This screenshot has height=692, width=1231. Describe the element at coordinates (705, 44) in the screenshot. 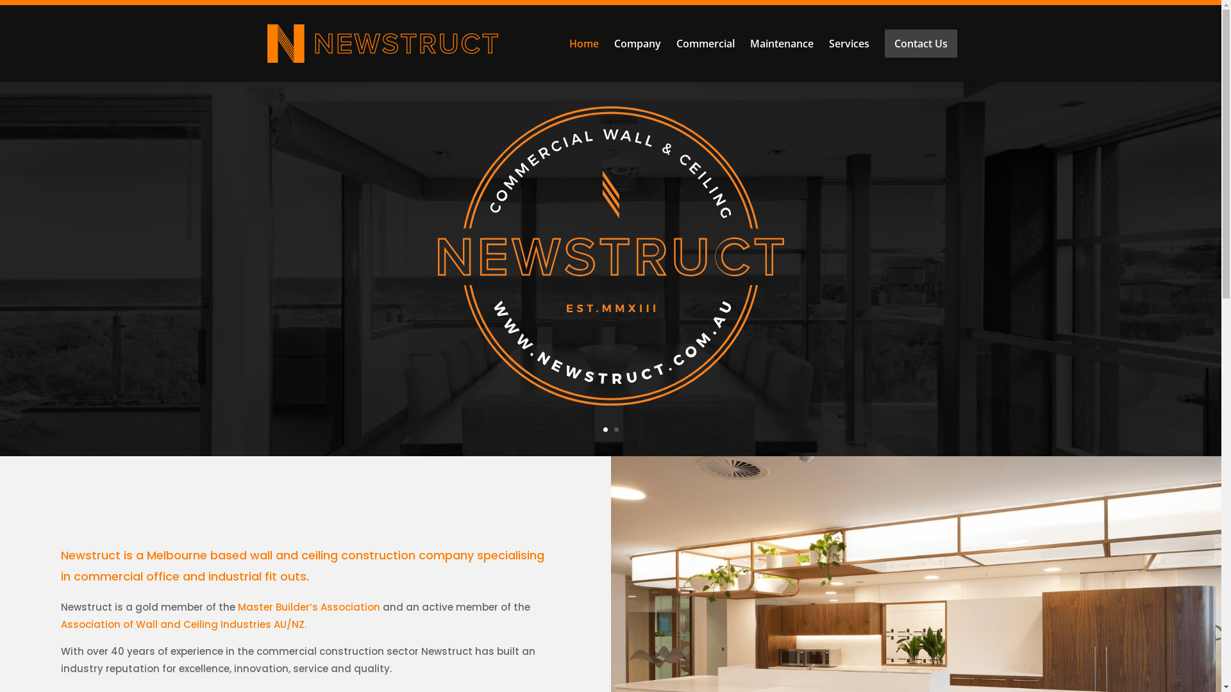

I see `Commercial` at that location.